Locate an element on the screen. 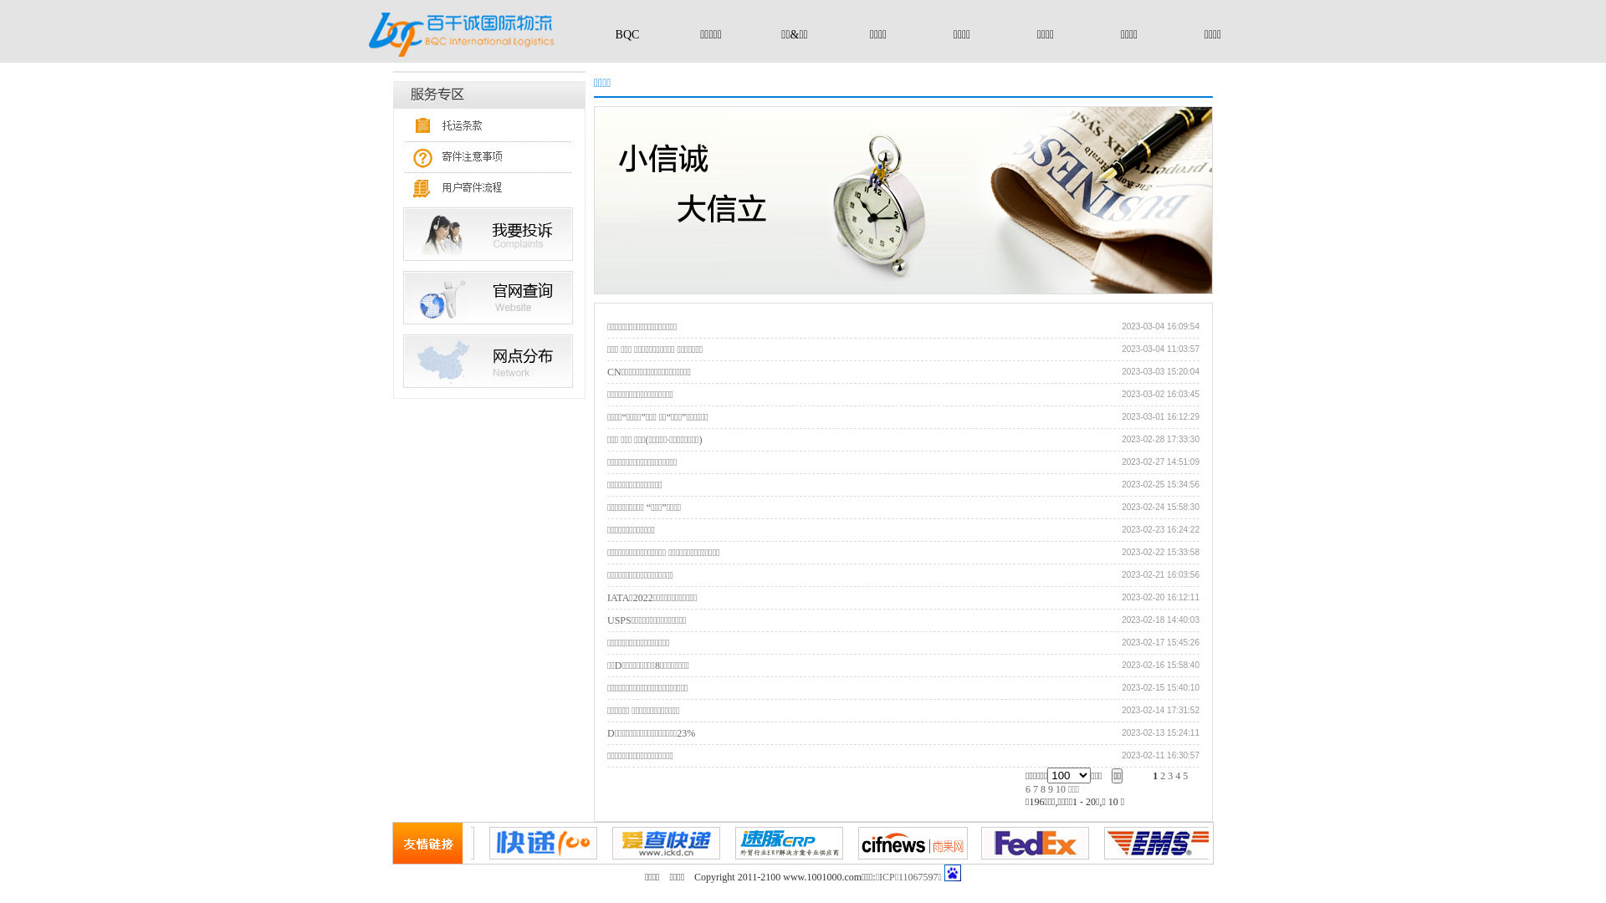 The image size is (1606, 903). BQC is located at coordinates (627, 35).